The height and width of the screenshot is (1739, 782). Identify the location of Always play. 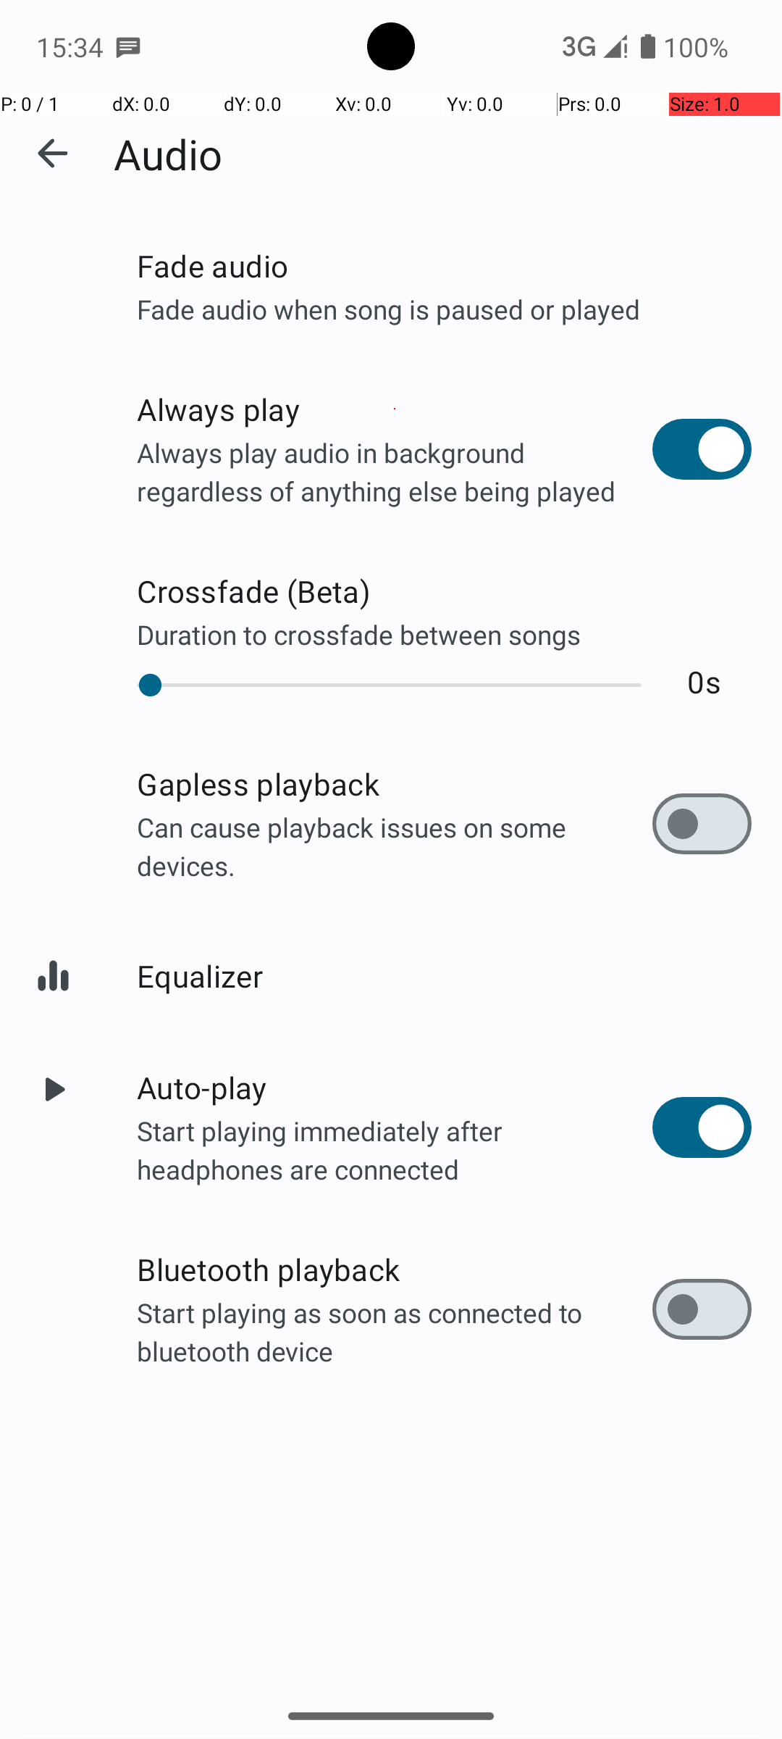
(395, 409).